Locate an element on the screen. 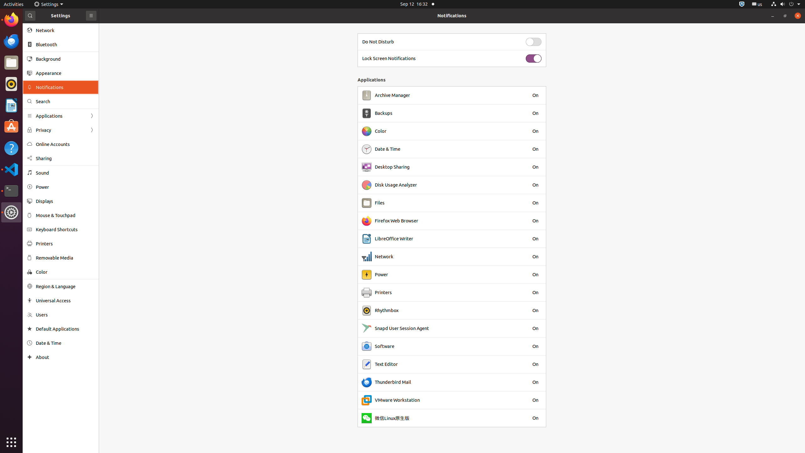 Image resolution: width=805 pixels, height=453 pixels. Trash is located at coordinates (42, 60).